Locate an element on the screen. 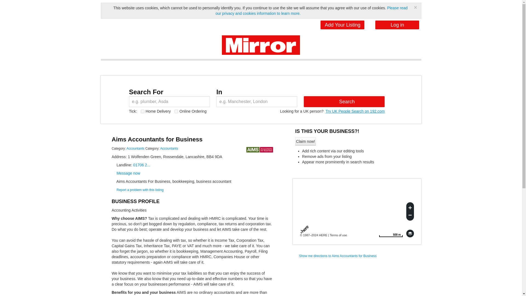  Message now is located at coordinates (128, 173).